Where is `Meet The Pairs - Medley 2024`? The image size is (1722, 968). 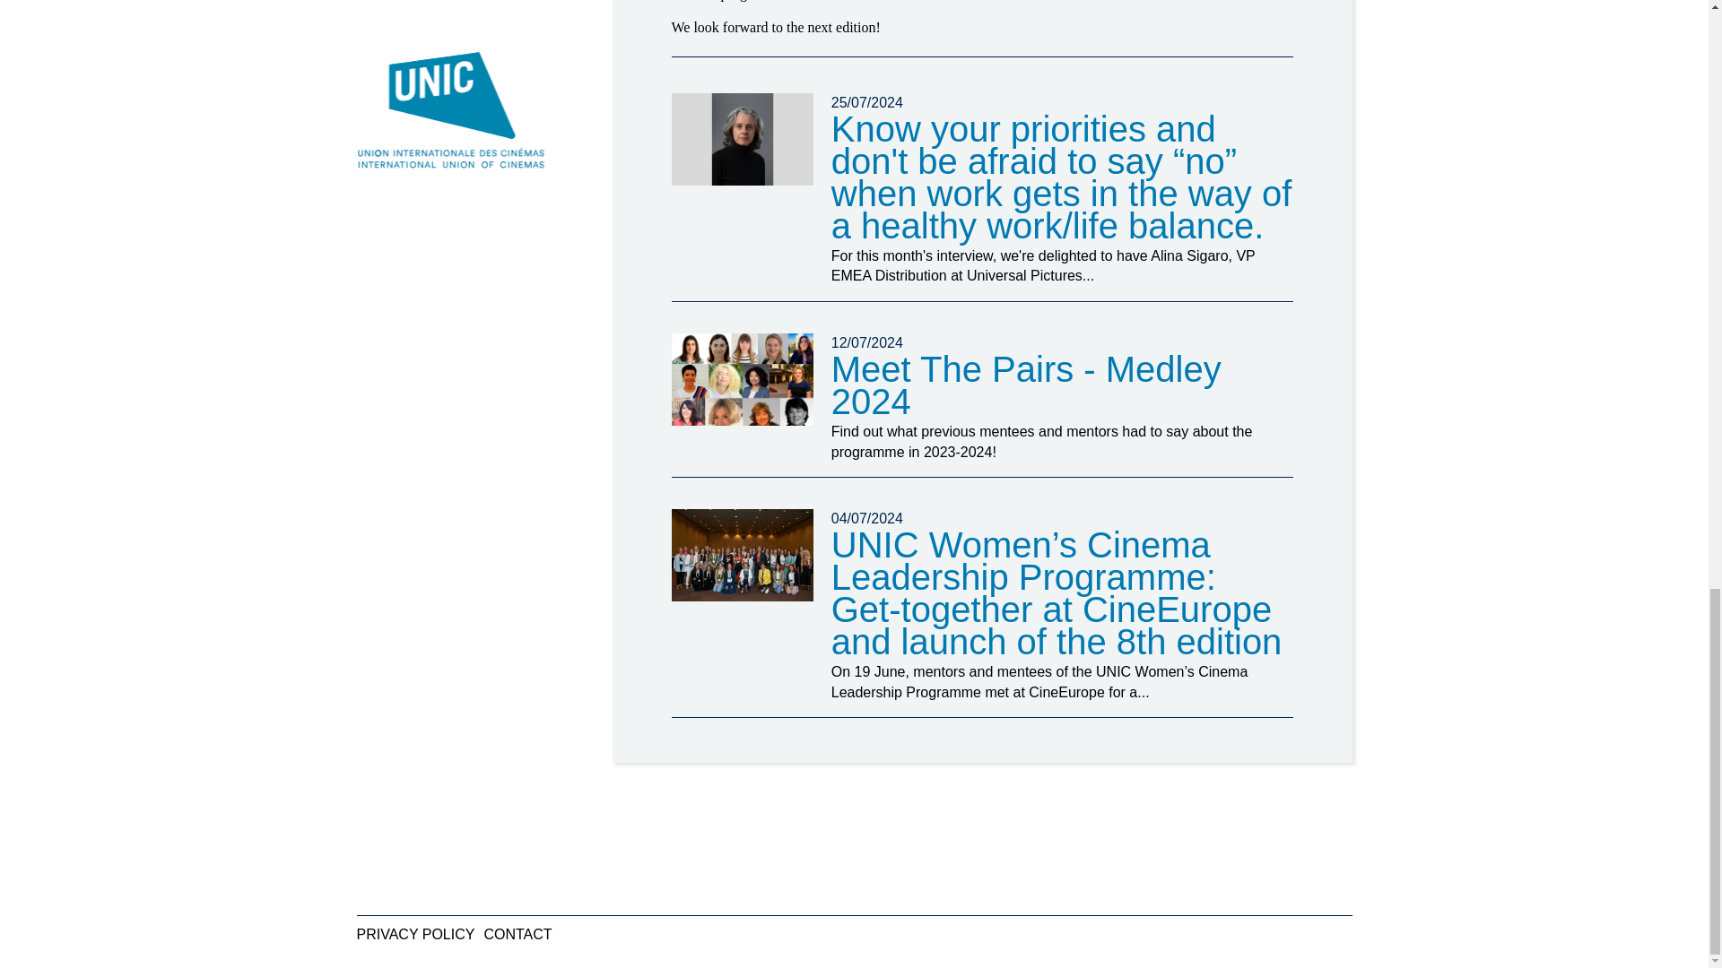
Meet The Pairs - Medley 2024 is located at coordinates (1026, 385).